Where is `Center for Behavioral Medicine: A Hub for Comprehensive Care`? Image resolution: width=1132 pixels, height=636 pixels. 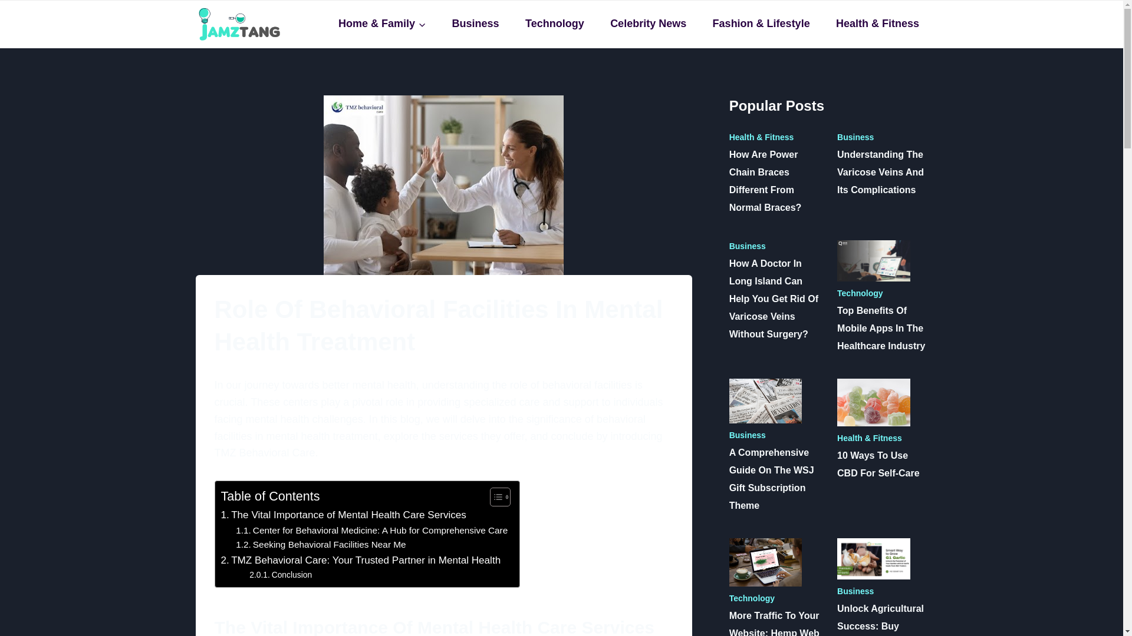
Center for Behavioral Medicine: A Hub for Comprehensive Care is located at coordinates (371, 530).